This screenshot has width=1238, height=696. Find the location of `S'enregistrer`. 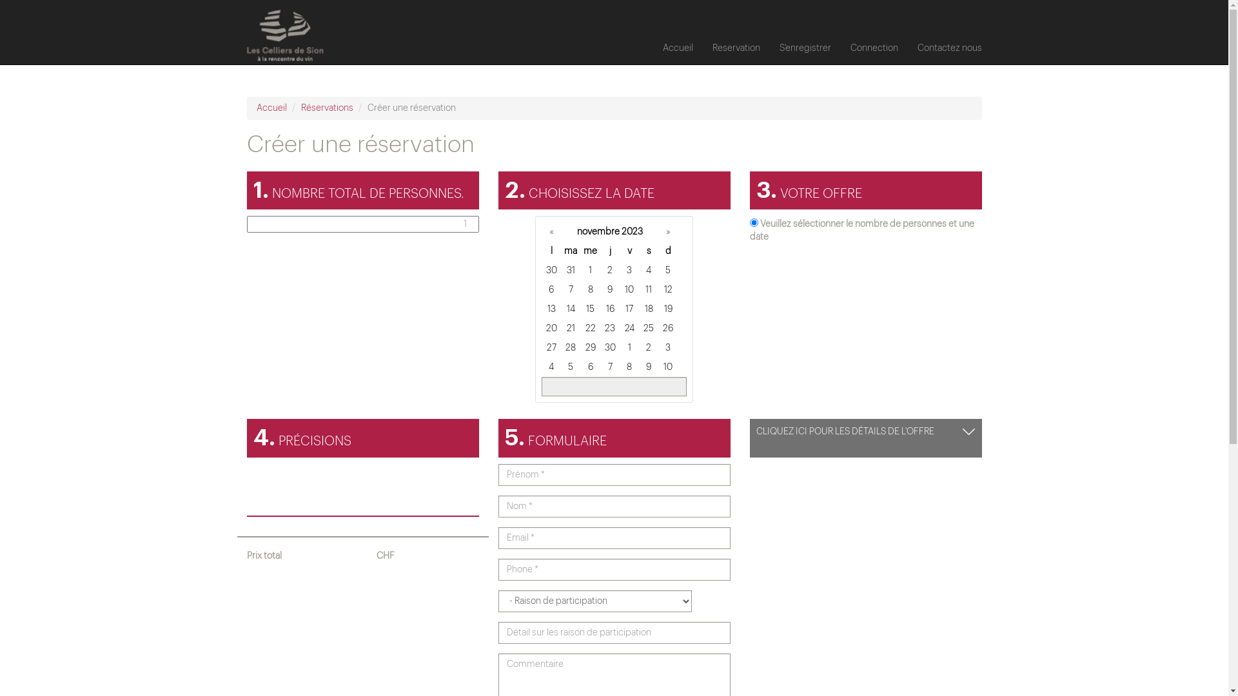

S'enregistrer is located at coordinates (805, 48).